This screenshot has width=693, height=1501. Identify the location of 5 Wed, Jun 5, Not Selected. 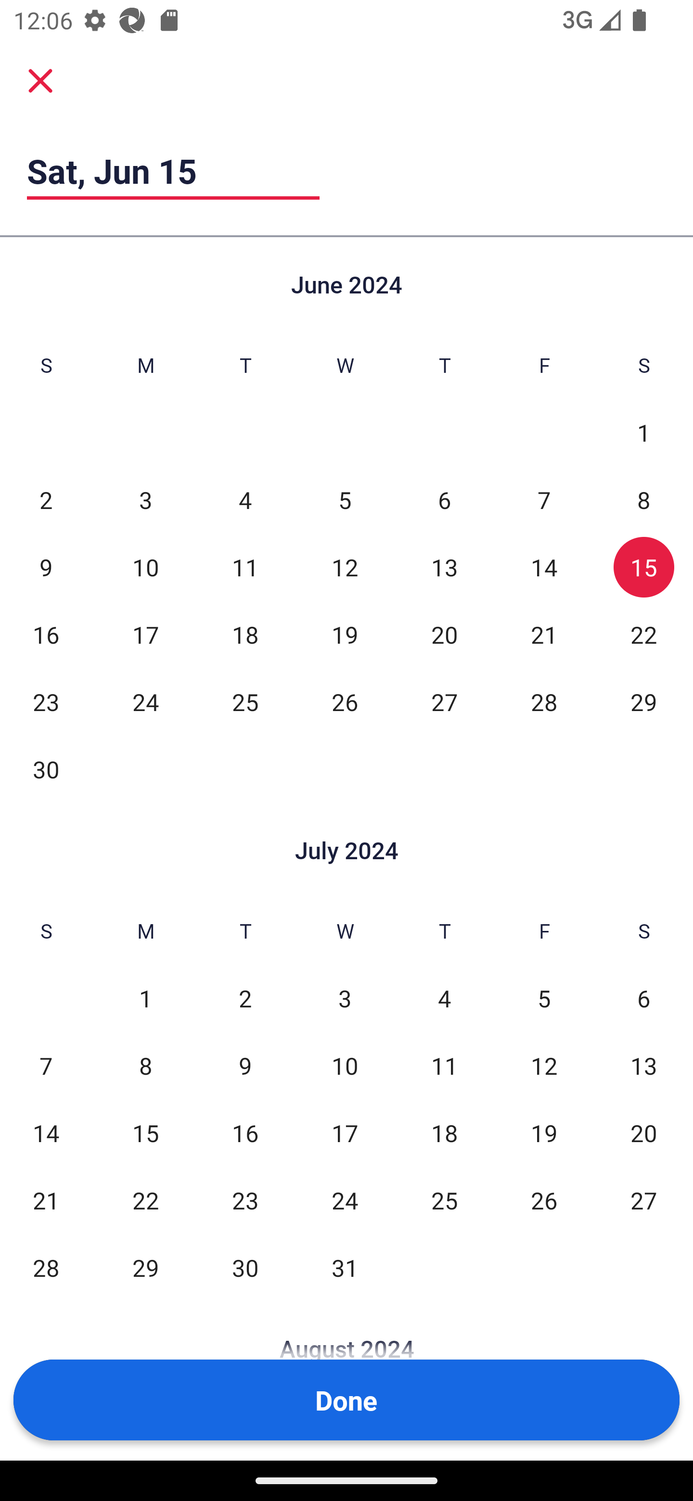
(345, 499).